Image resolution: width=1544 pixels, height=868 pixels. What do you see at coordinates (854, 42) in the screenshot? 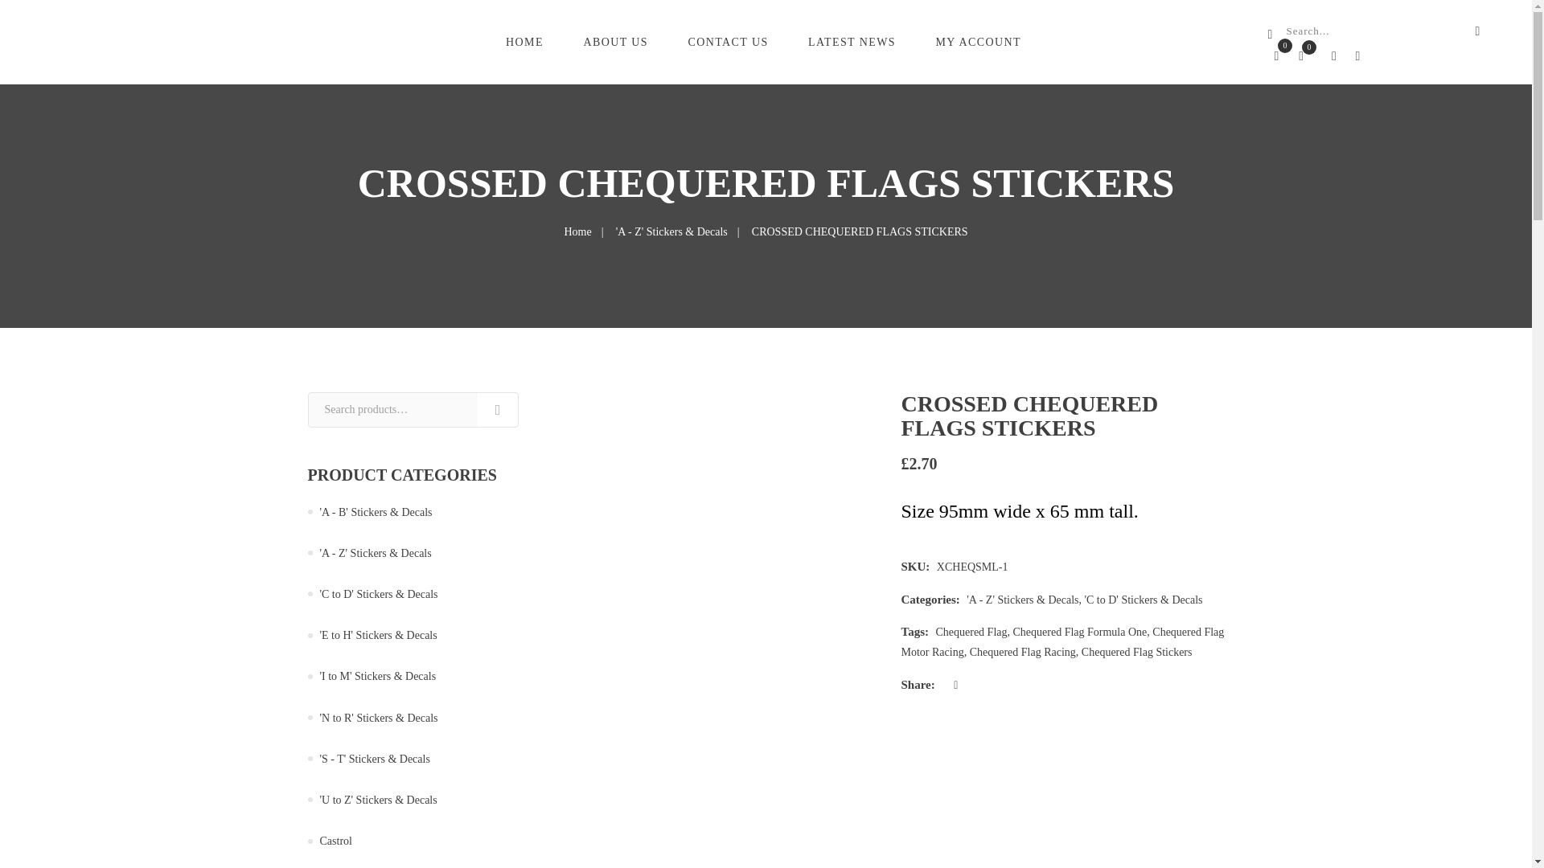
I see `LATEST NEWS` at bounding box center [854, 42].